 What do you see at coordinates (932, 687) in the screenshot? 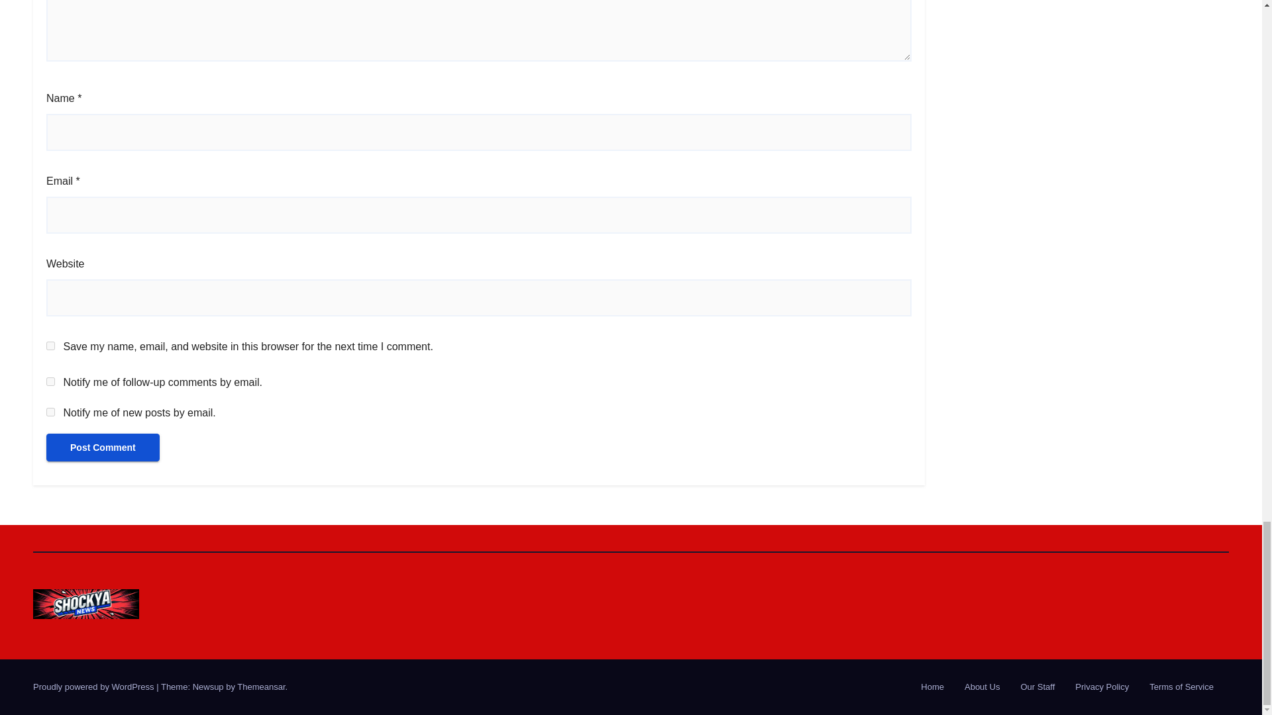
I see `Home` at bounding box center [932, 687].